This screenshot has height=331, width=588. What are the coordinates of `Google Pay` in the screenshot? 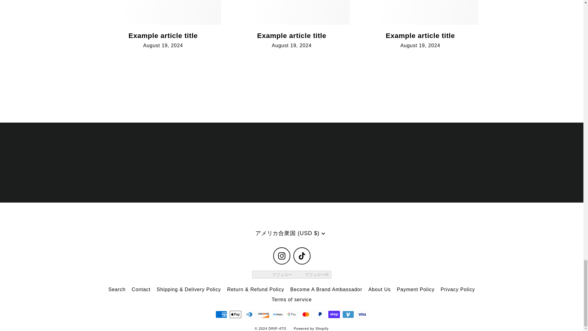 It's located at (292, 314).